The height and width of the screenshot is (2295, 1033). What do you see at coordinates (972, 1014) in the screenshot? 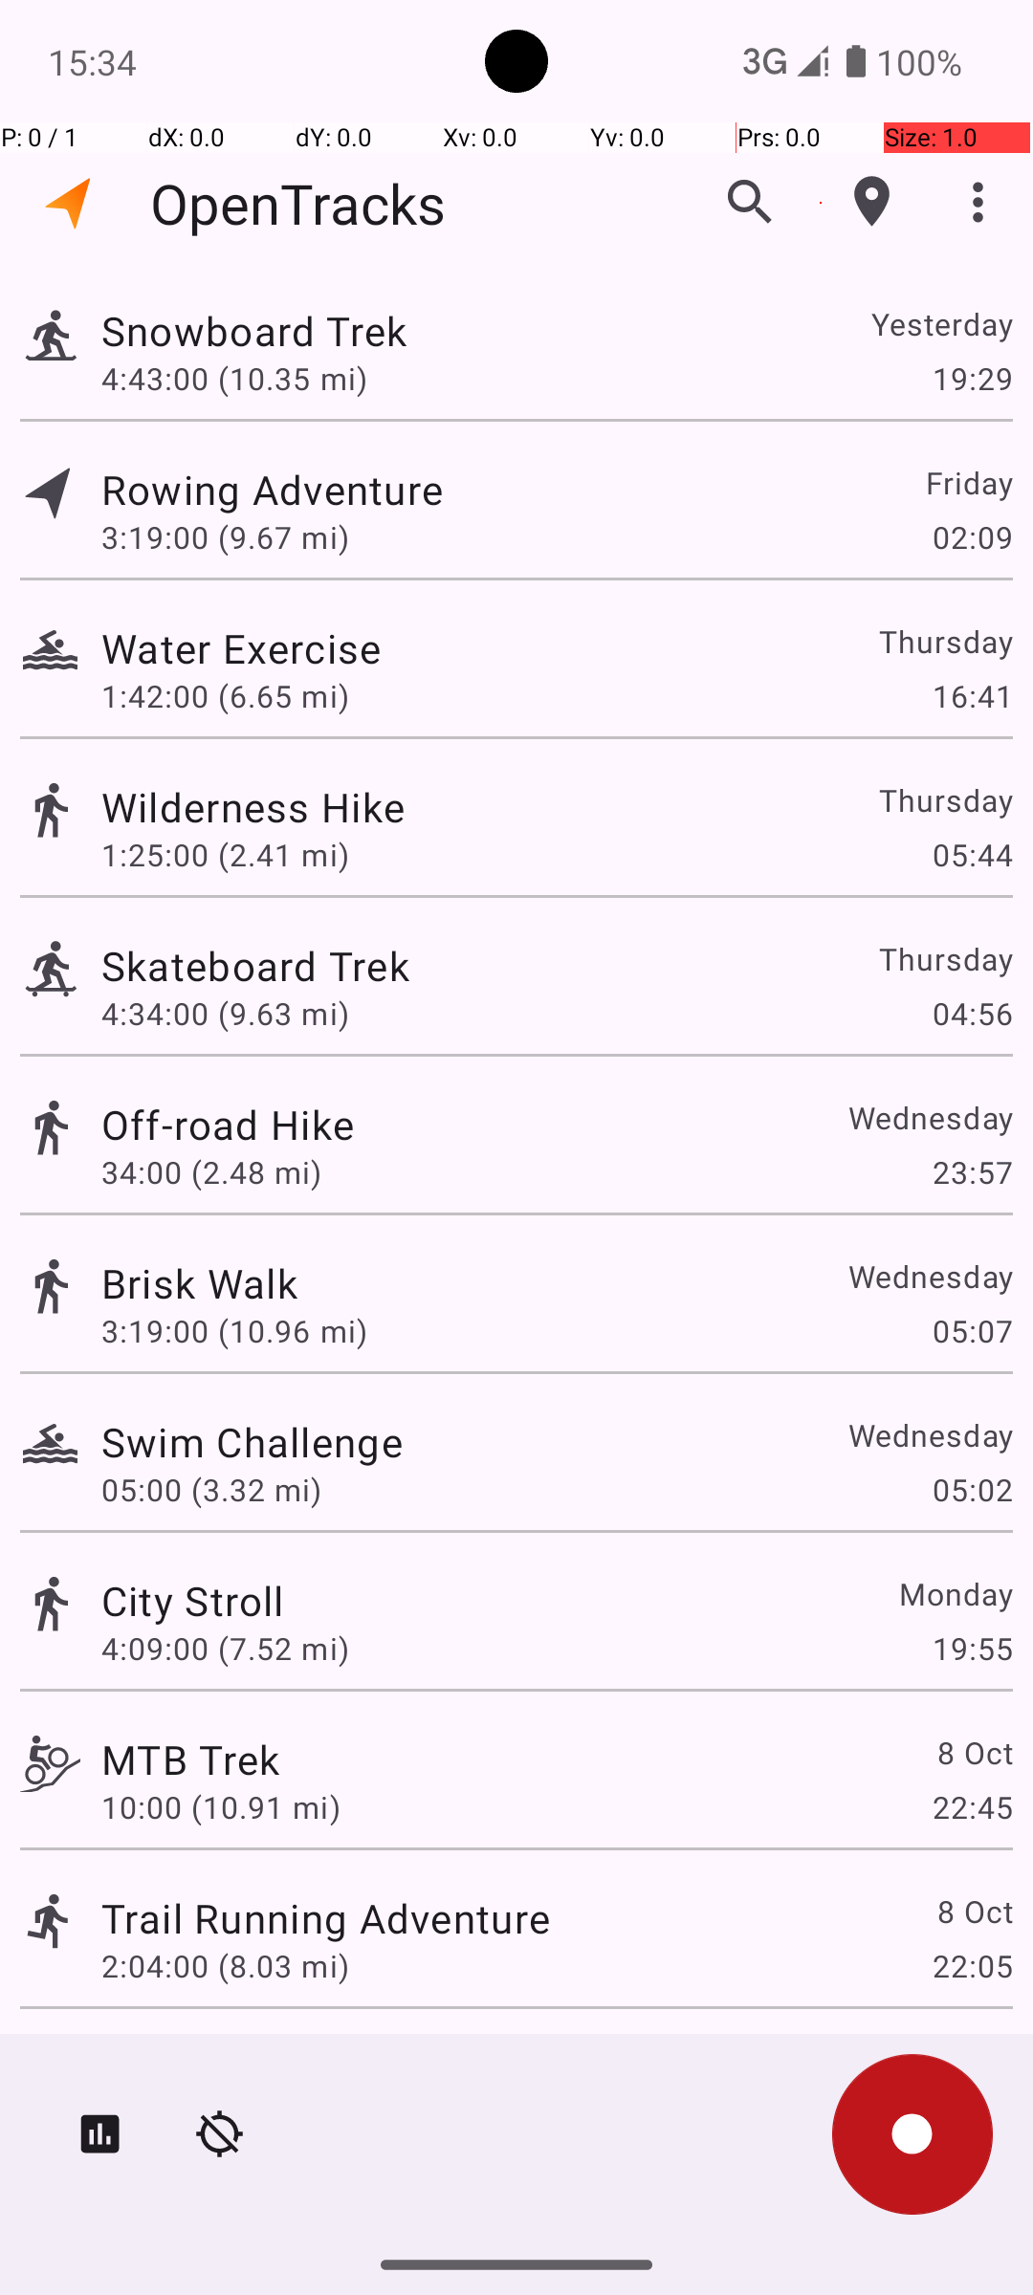
I see `04:56` at bounding box center [972, 1014].